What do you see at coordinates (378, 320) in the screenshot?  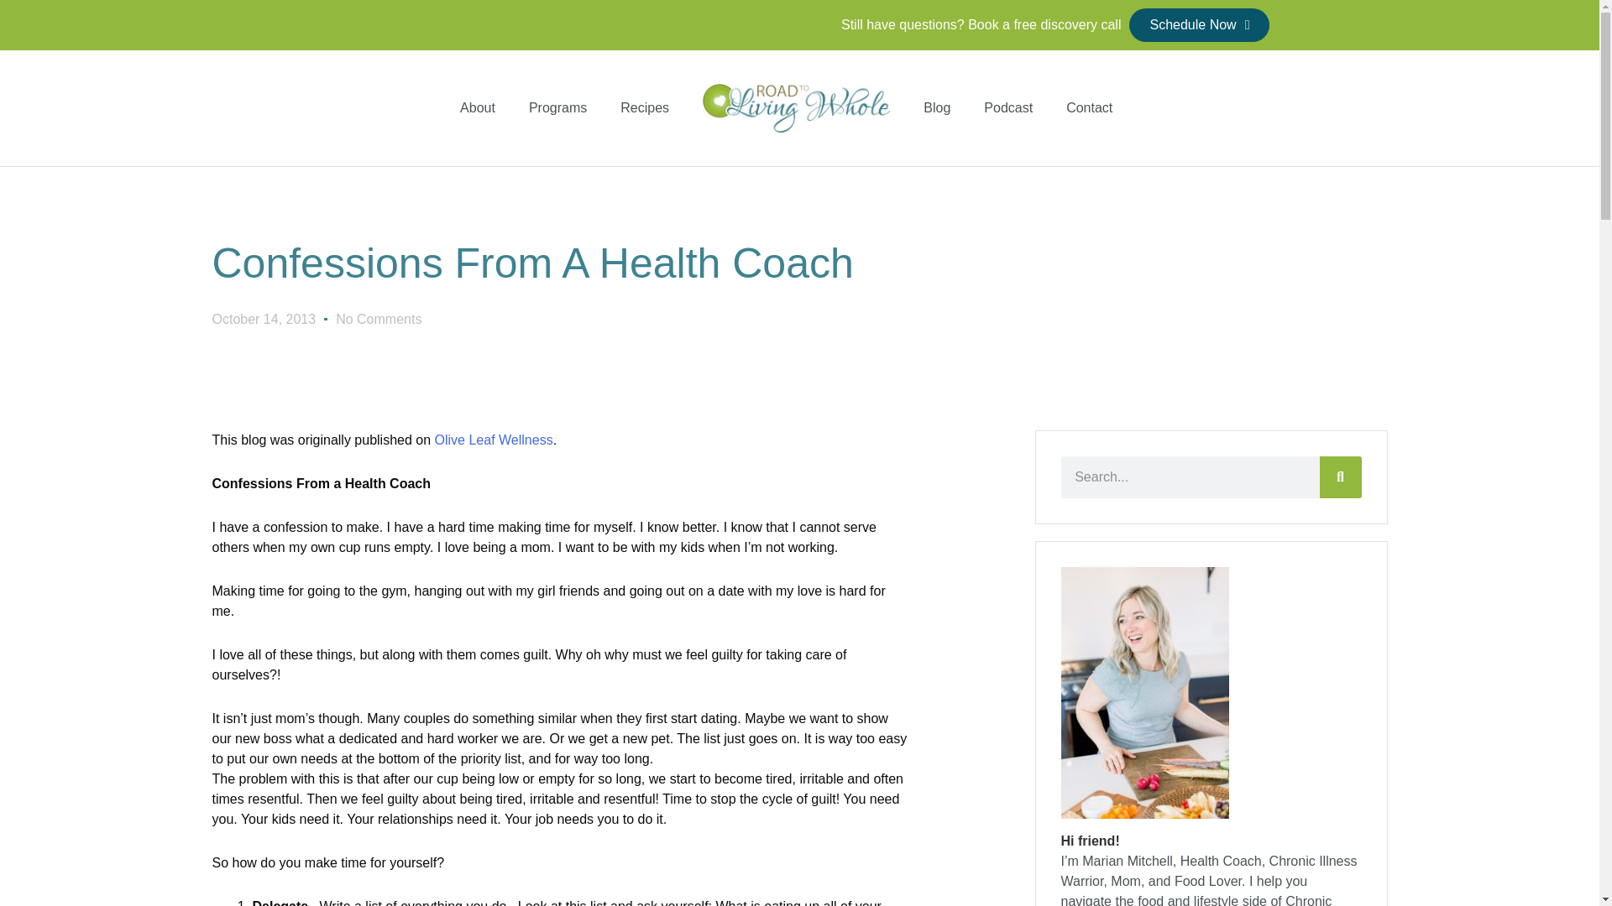 I see `No Comments` at bounding box center [378, 320].